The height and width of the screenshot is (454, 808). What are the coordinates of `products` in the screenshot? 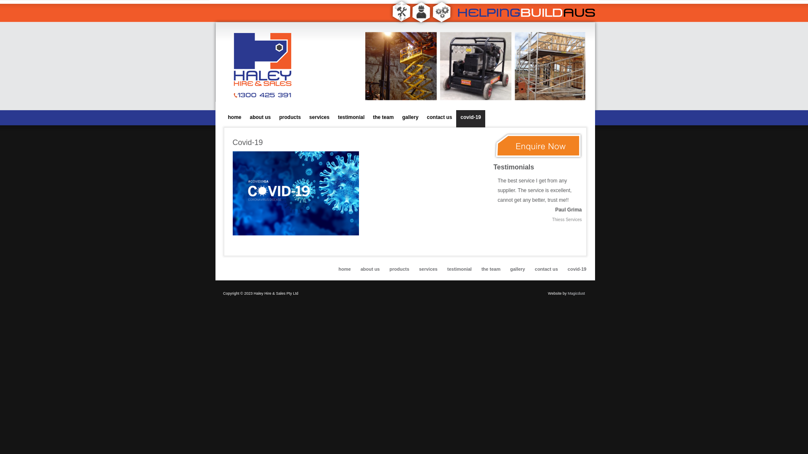 It's located at (399, 269).